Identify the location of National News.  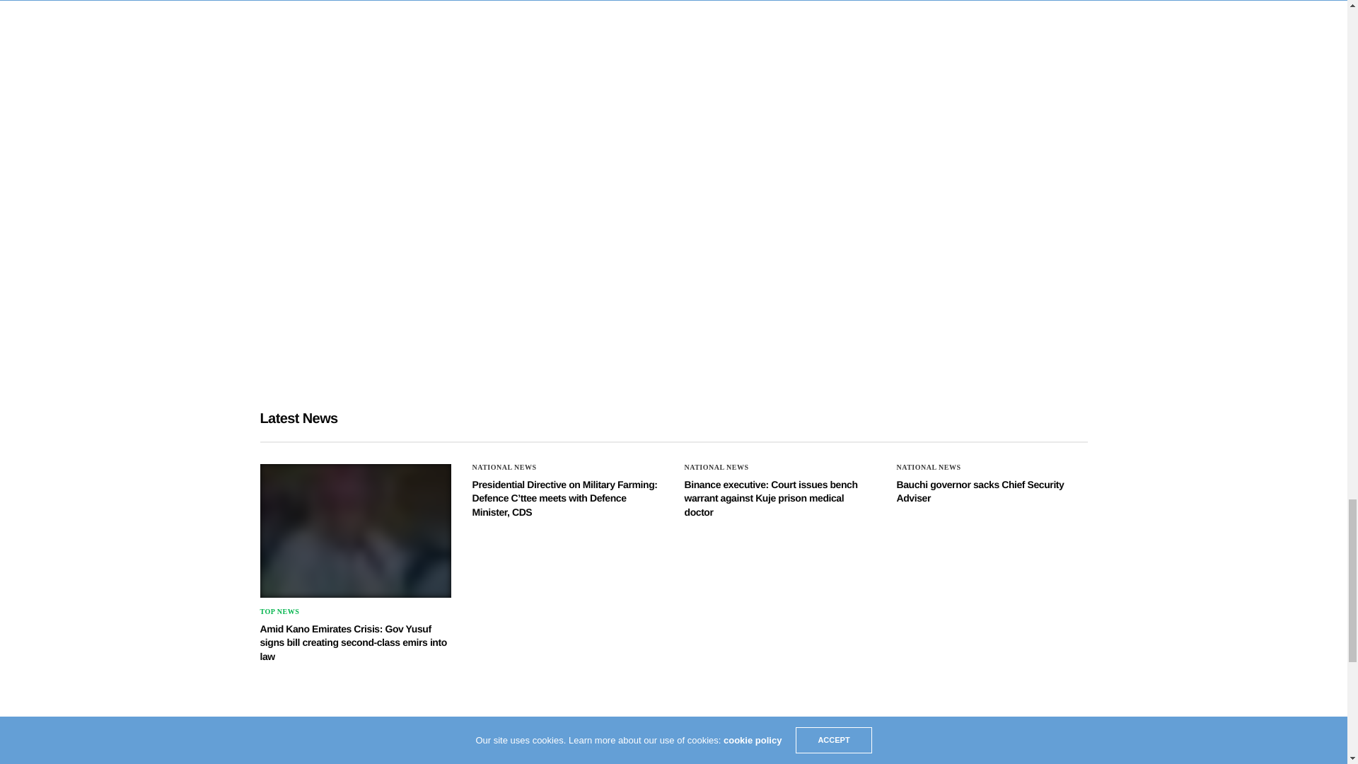
(716, 467).